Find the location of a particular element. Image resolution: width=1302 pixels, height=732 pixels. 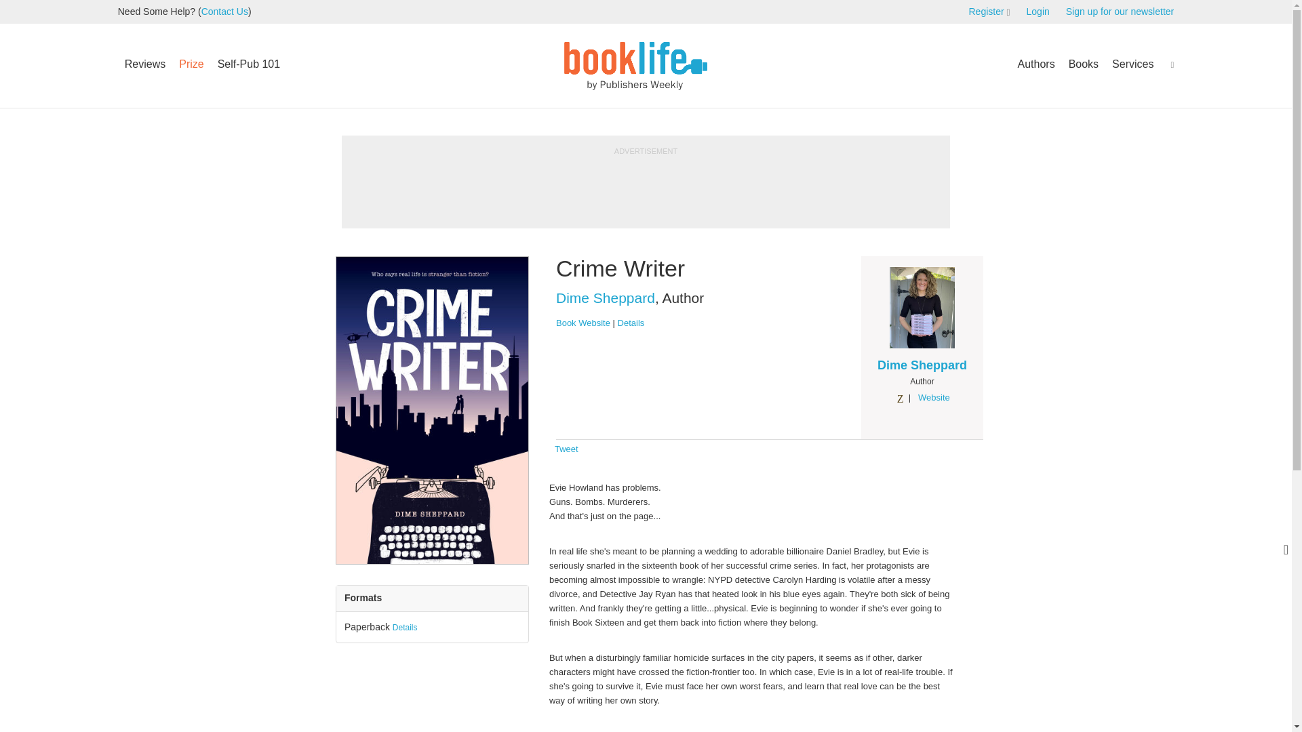

Details is located at coordinates (406, 628).